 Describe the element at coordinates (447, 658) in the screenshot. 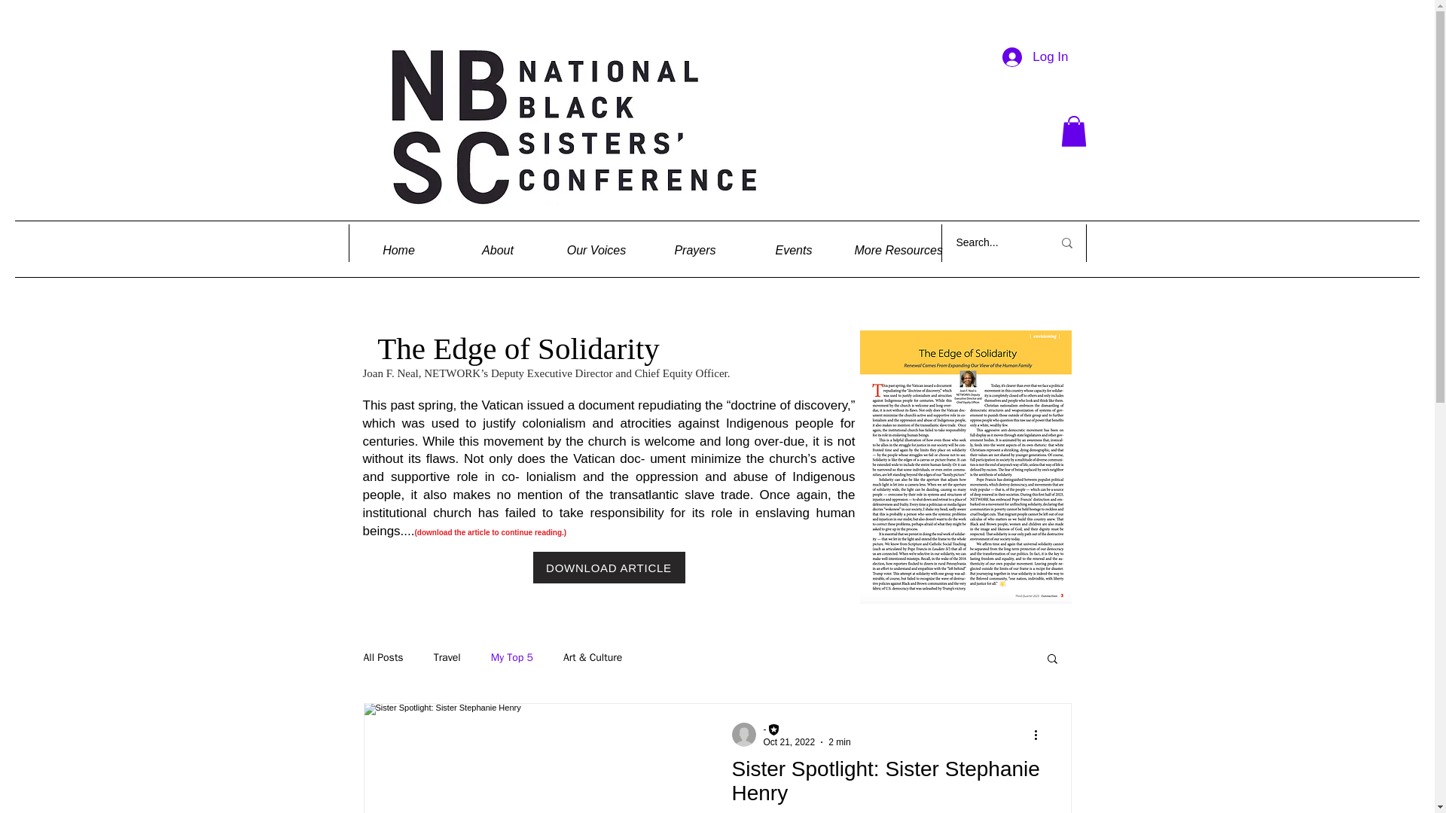

I see `Travel` at that location.